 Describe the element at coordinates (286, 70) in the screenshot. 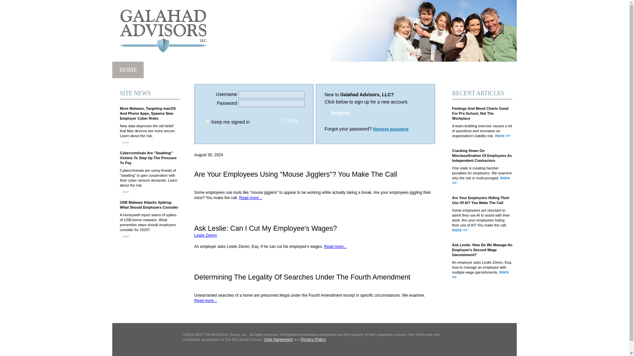

I see `SERVICES` at that location.